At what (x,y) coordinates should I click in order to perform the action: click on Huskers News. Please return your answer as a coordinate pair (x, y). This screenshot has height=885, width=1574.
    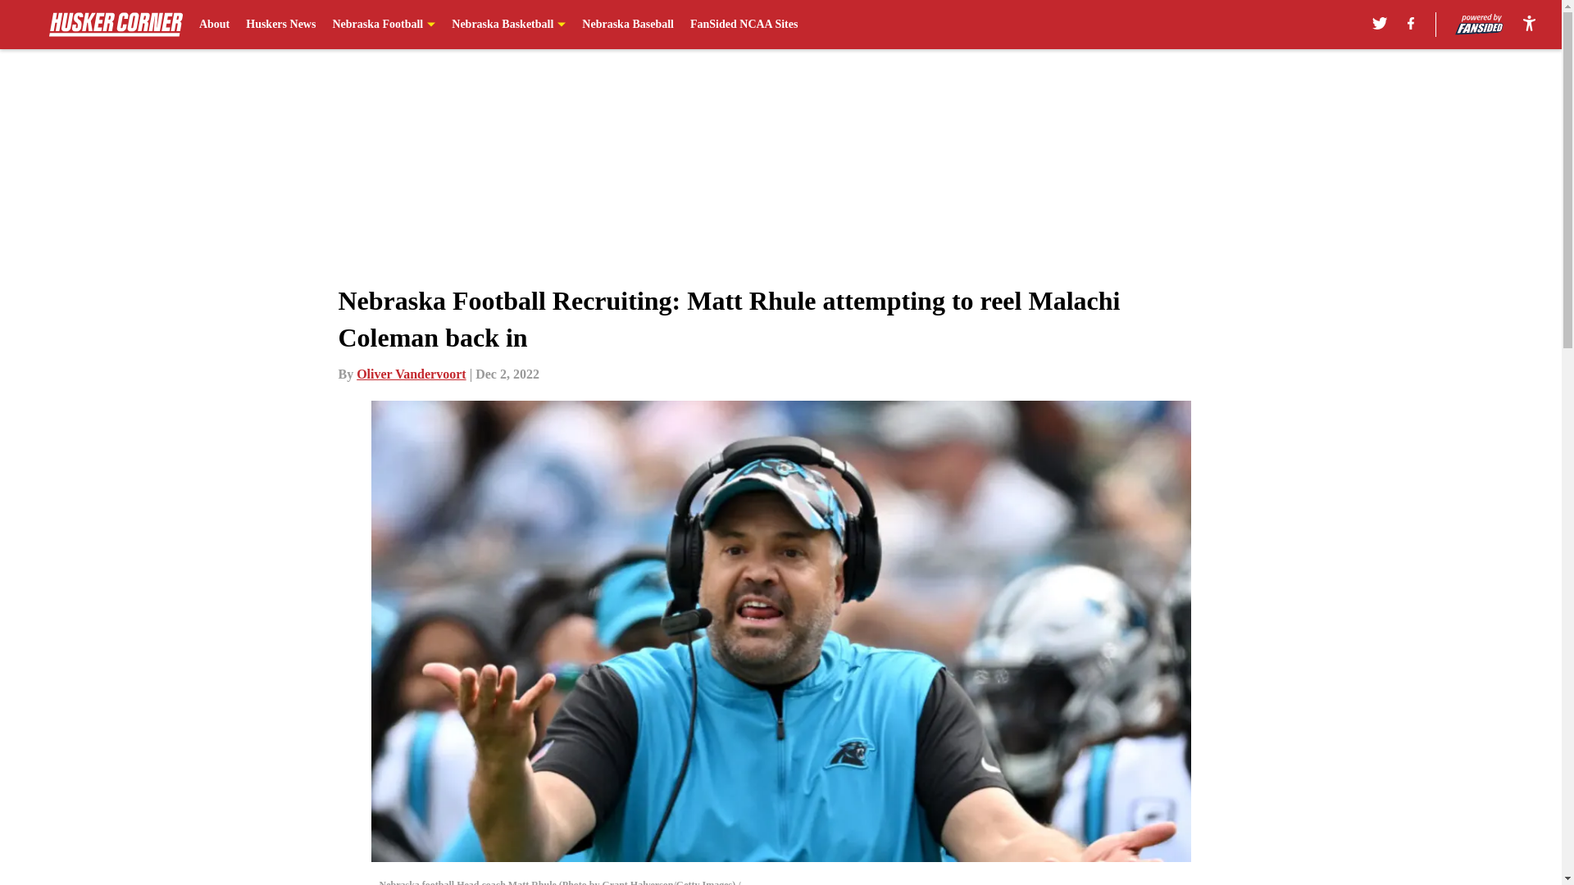
    Looking at the image, I should click on (280, 25).